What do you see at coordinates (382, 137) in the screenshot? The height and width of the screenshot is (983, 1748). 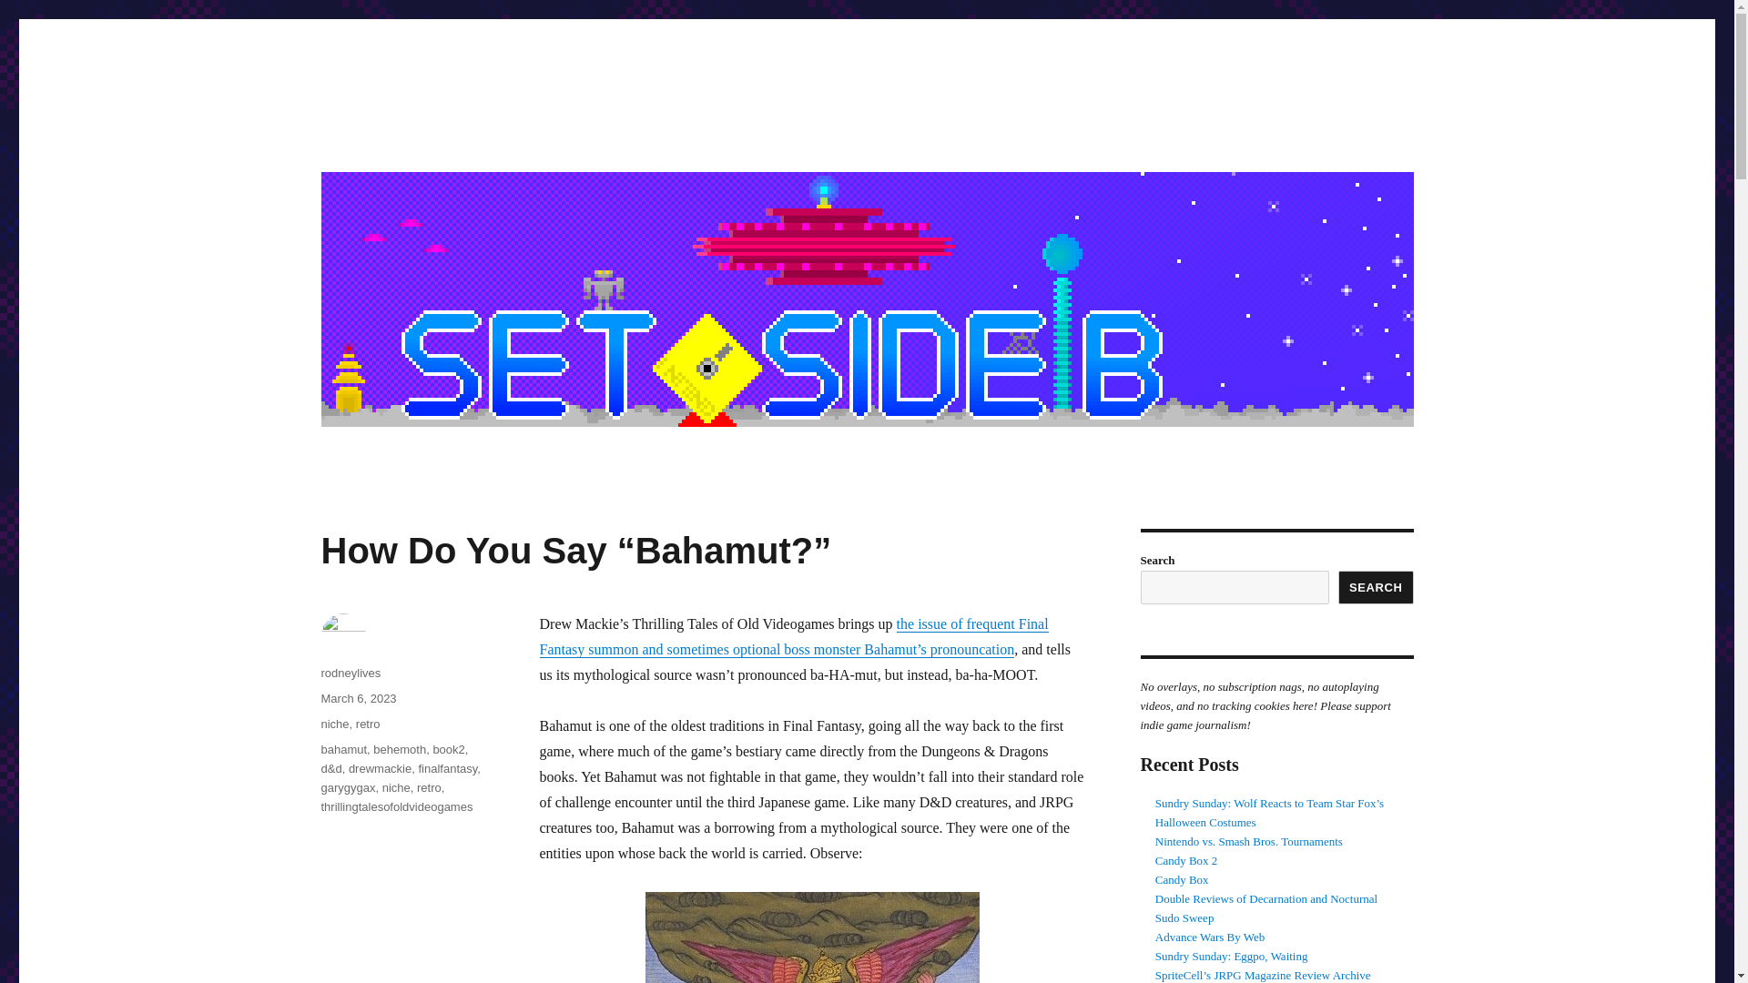 I see `Set Side B` at bounding box center [382, 137].